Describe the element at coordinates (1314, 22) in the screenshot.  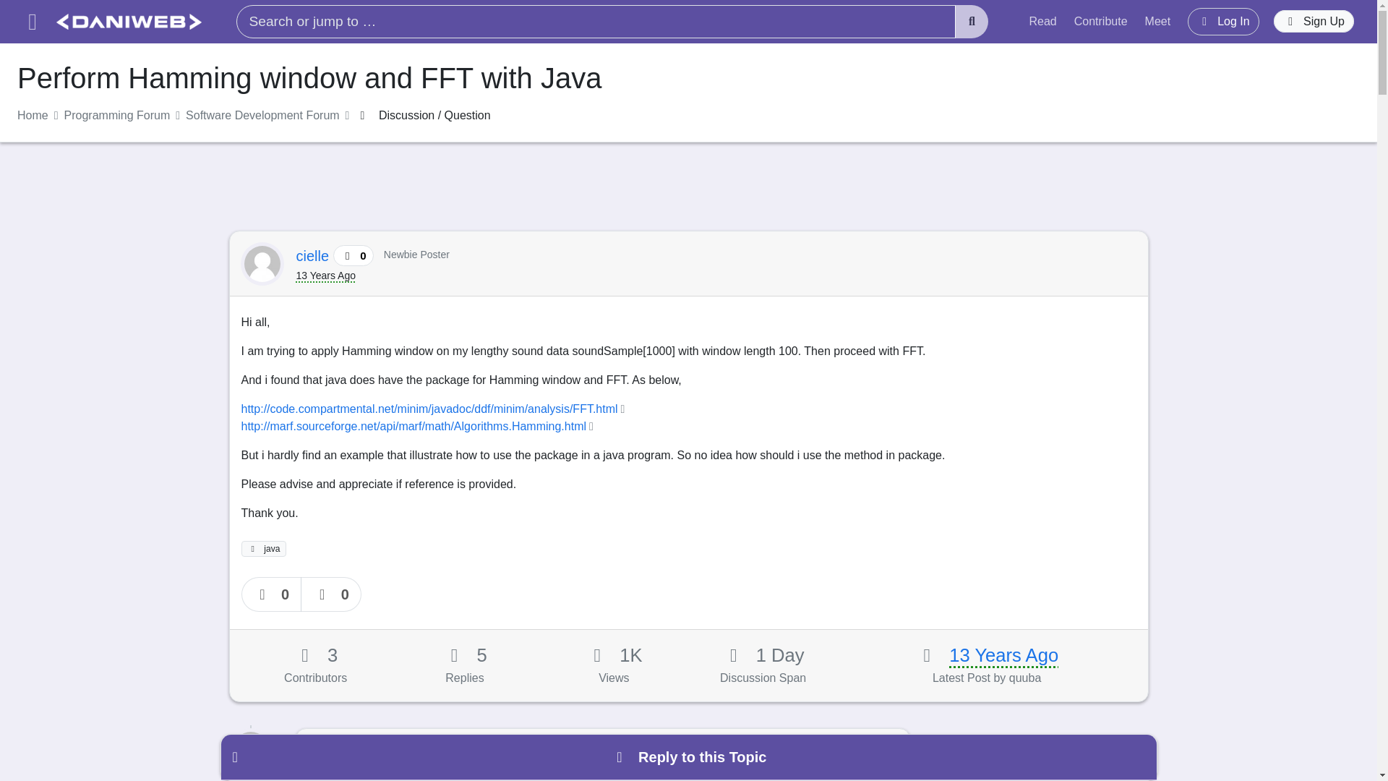
I see `Sign Up` at that location.